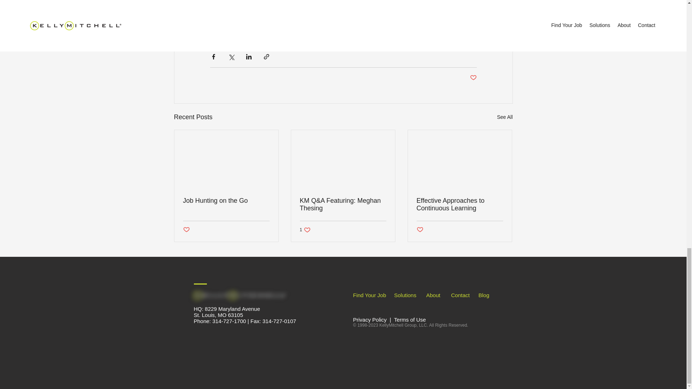  I want to click on Post not marked as liked, so click(186, 230).